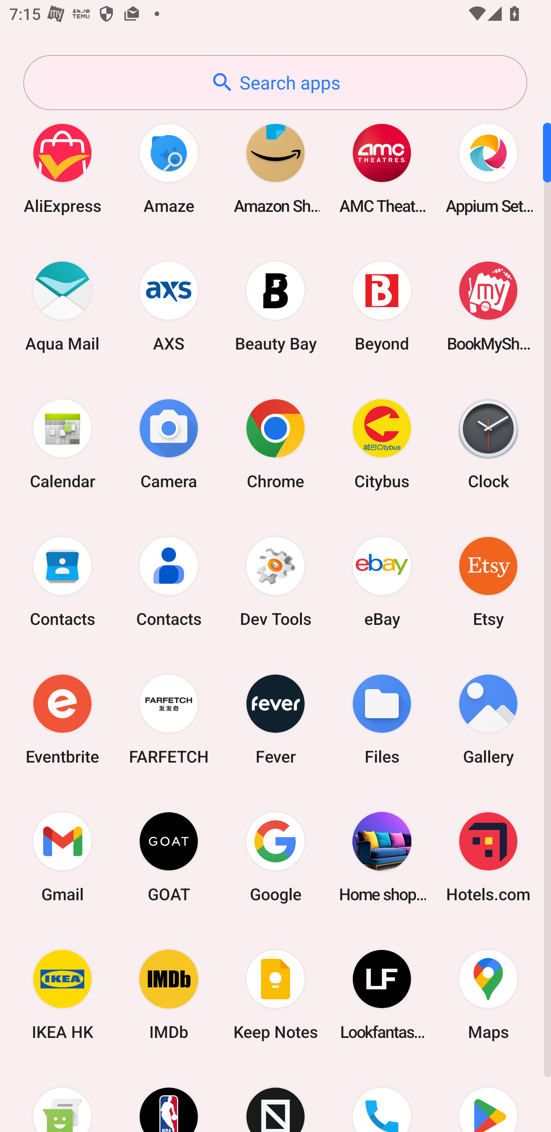 The height and width of the screenshot is (1132, 551). Describe the element at coordinates (169, 581) in the screenshot. I see `Contacts` at that location.